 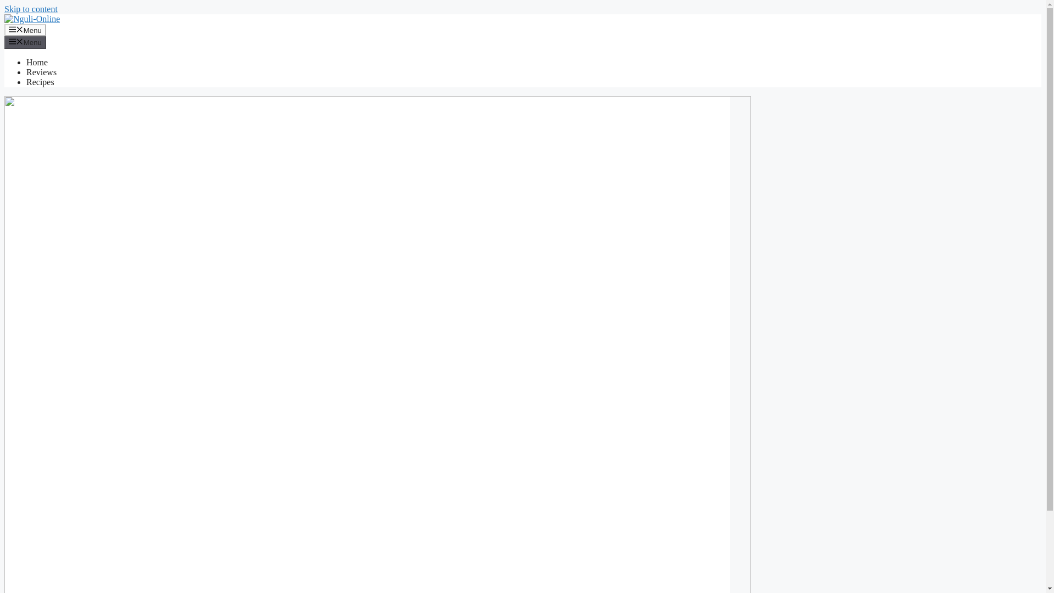 I want to click on Reviews, so click(x=42, y=72).